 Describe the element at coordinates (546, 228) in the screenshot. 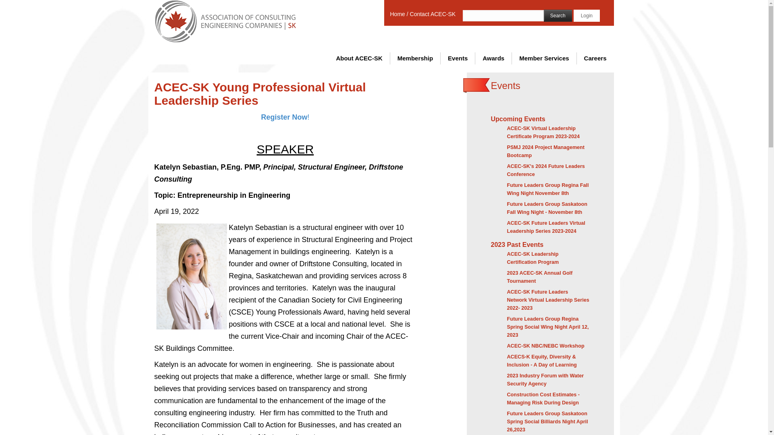

I see `ACEC-SK Future Leaders Virtual Leadership Series 2023-2024` at that location.